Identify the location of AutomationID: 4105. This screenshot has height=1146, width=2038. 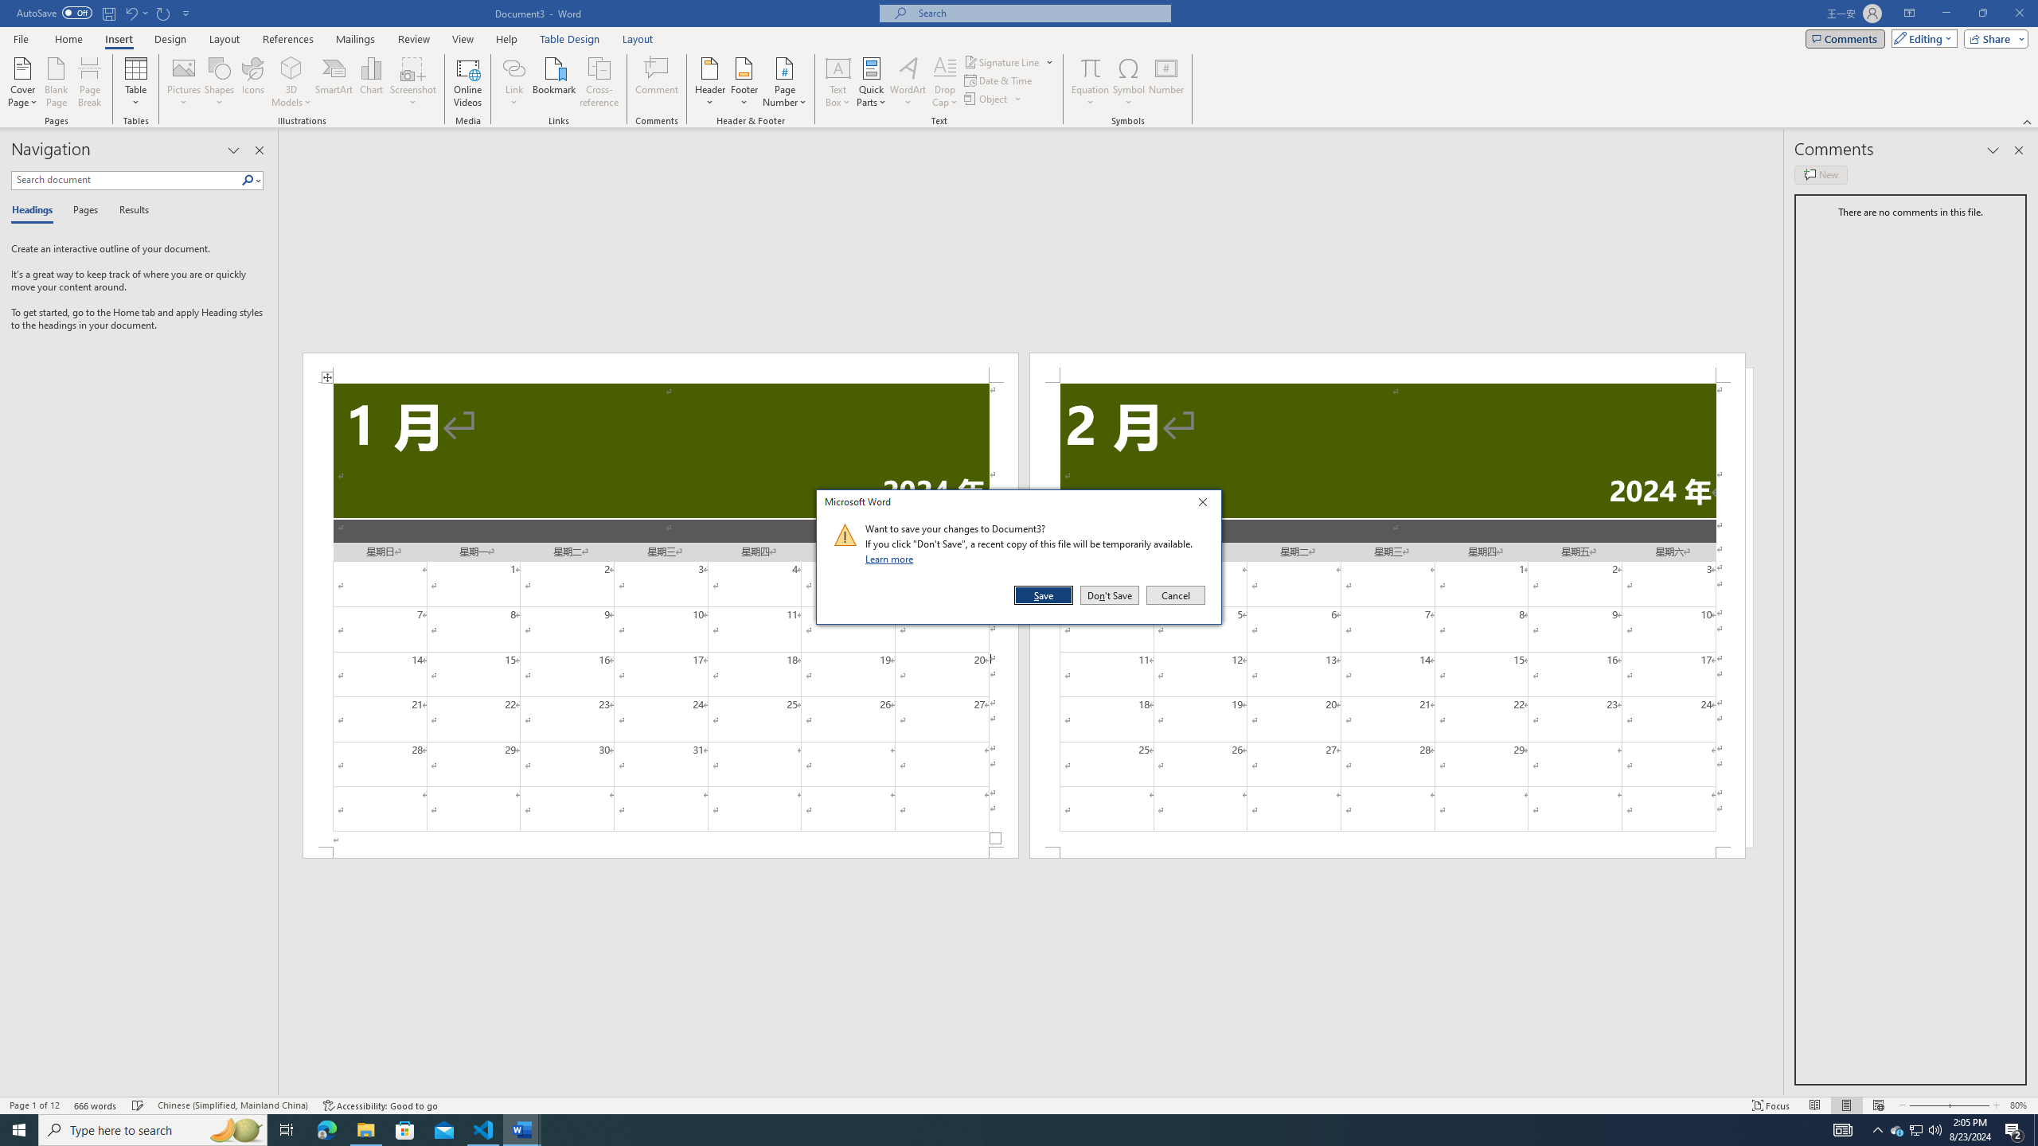
(1843, 1130).